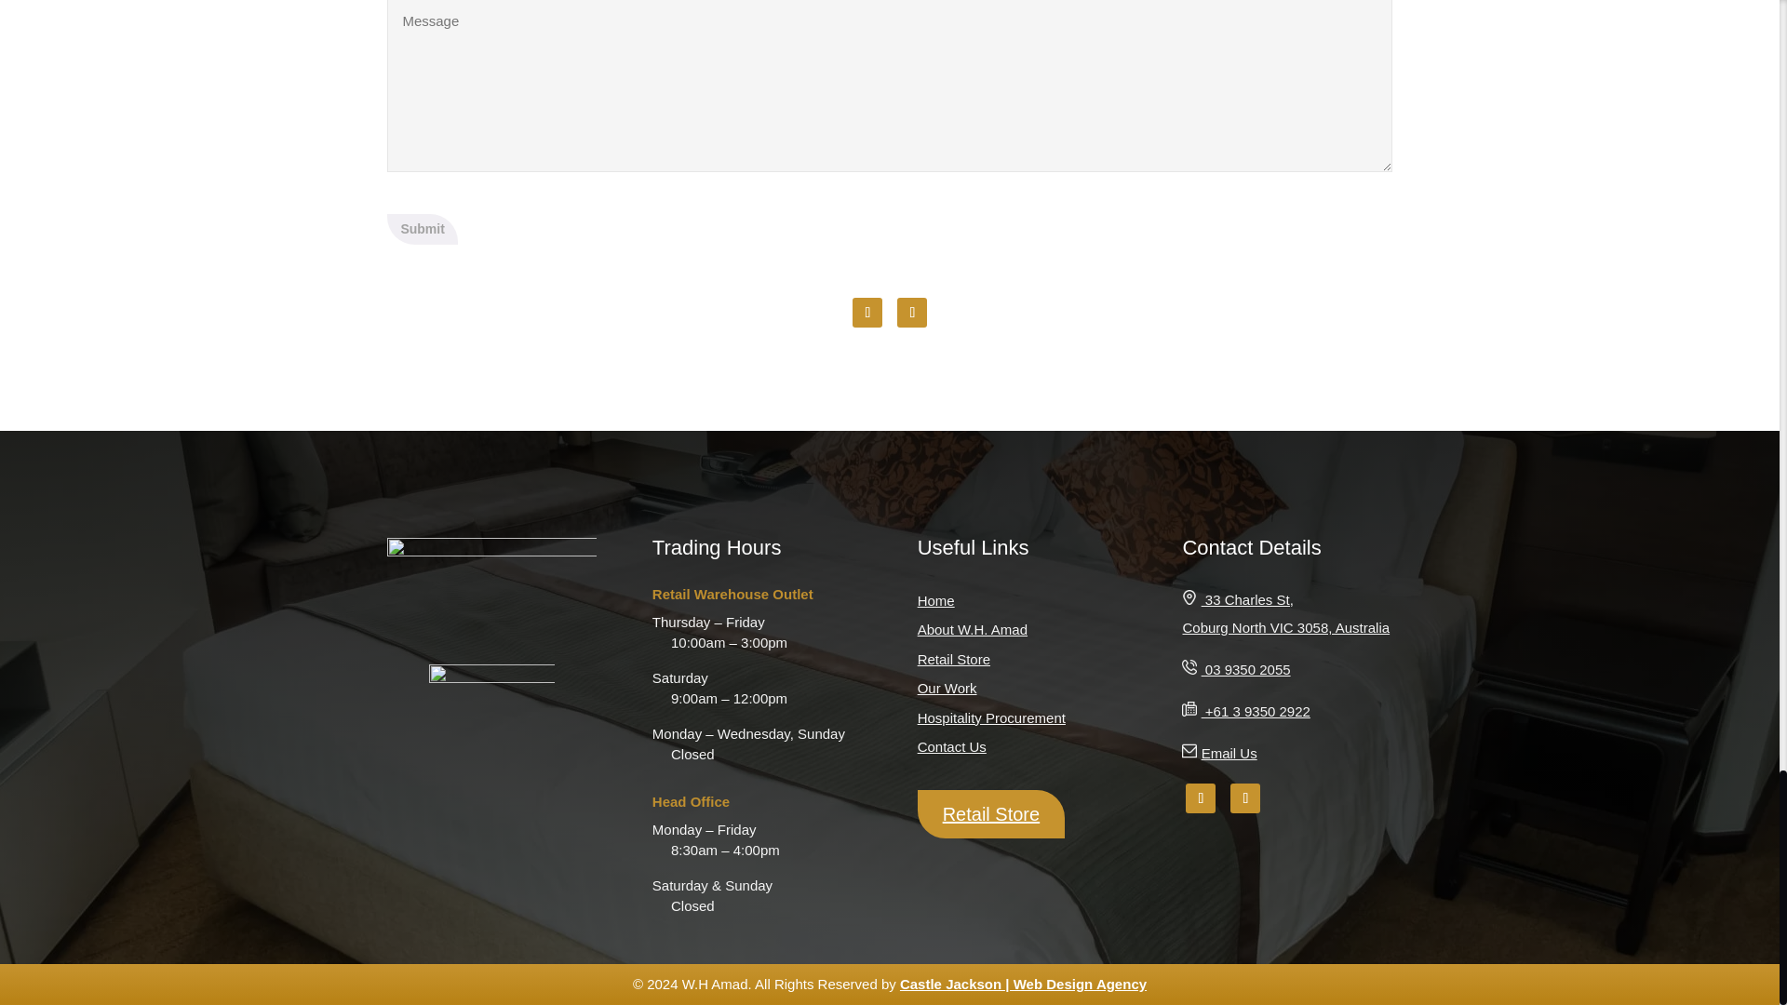  What do you see at coordinates (912, 313) in the screenshot?
I see `Follow on LinkedIn` at bounding box center [912, 313].